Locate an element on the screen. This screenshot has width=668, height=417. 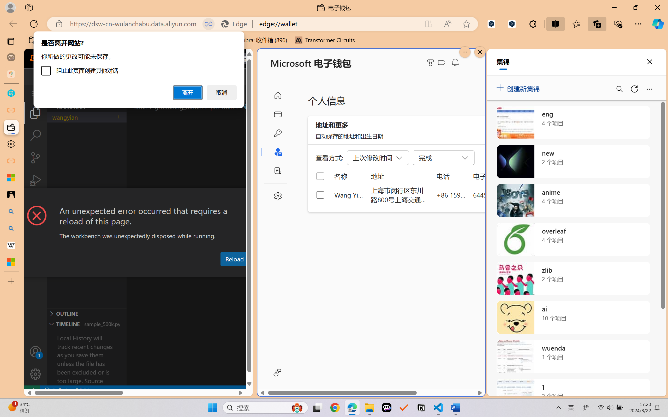
Terminal (Ctrl+`) is located at coordinates (266, 272).